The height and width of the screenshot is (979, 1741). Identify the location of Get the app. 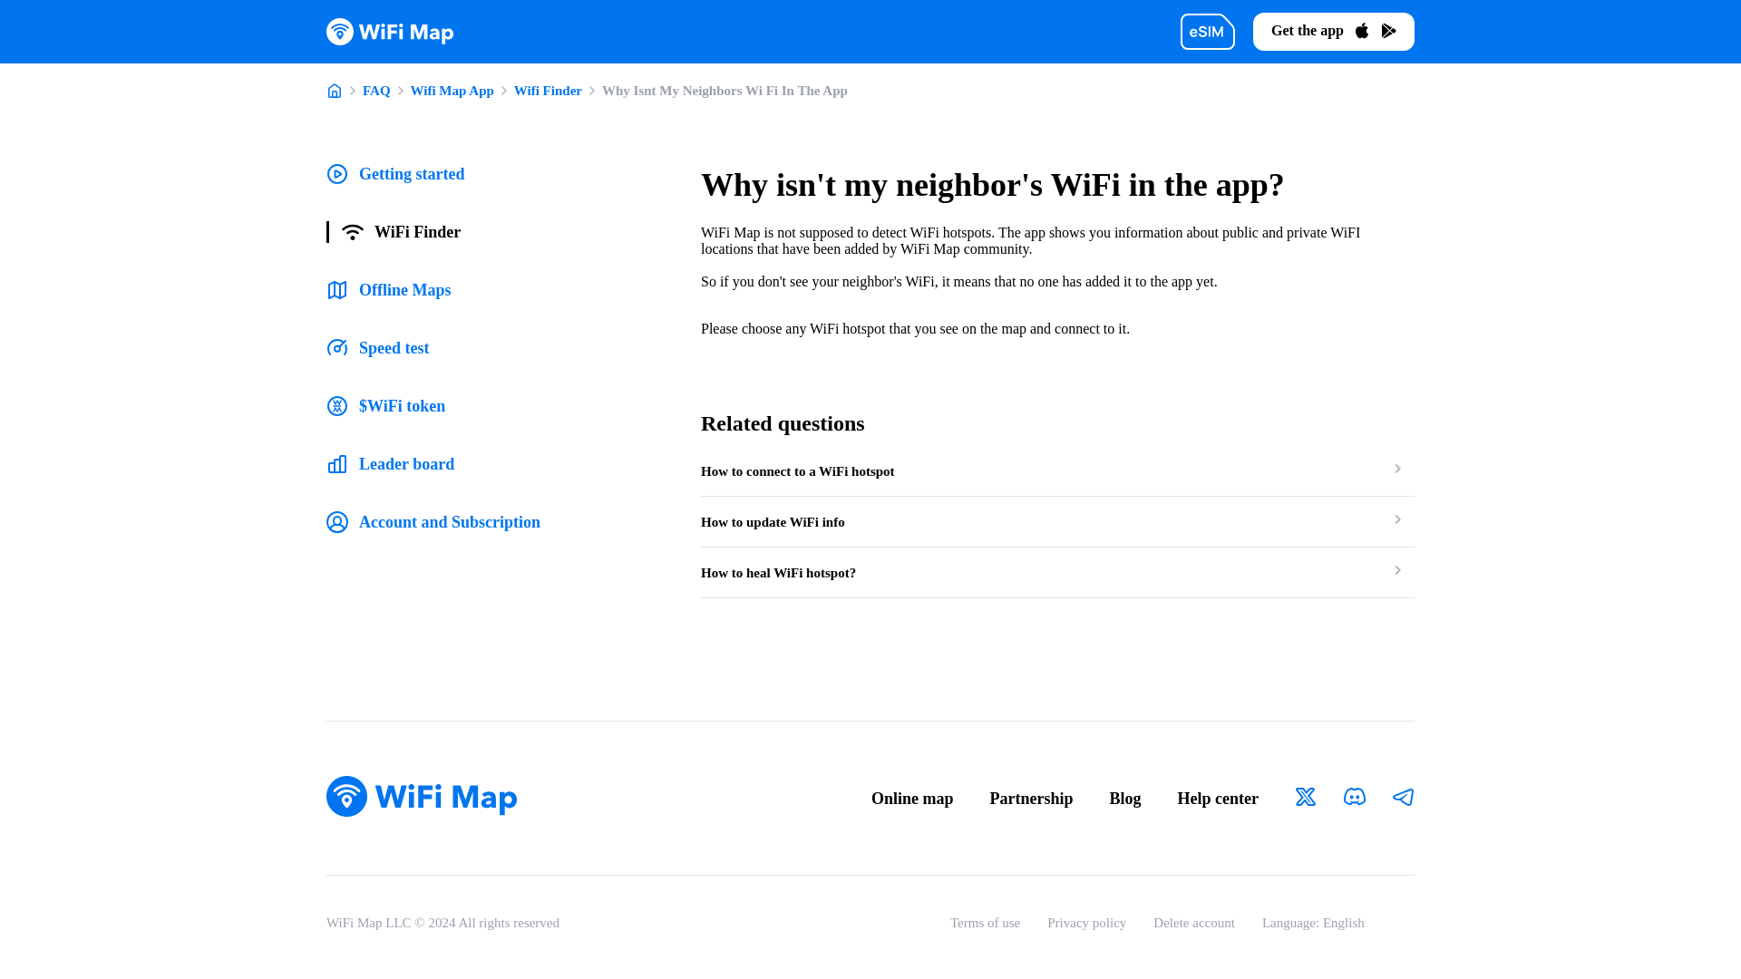
(1333, 32).